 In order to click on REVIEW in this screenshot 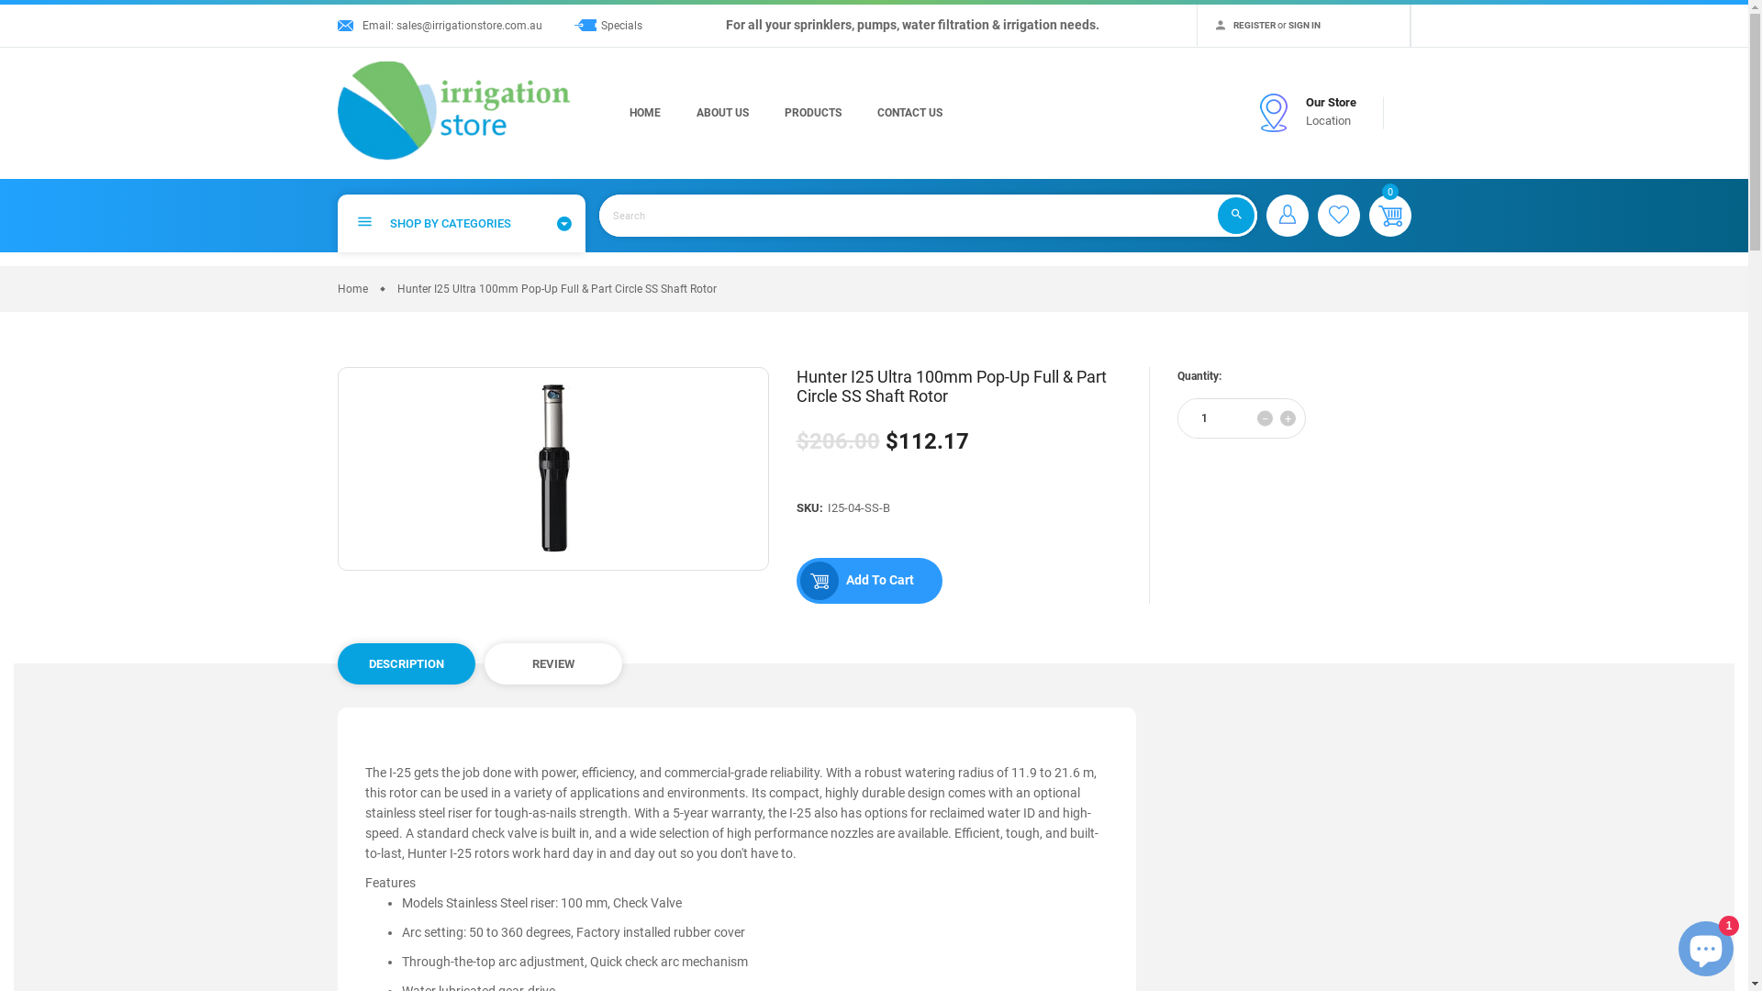, I will do `click(553, 664)`.